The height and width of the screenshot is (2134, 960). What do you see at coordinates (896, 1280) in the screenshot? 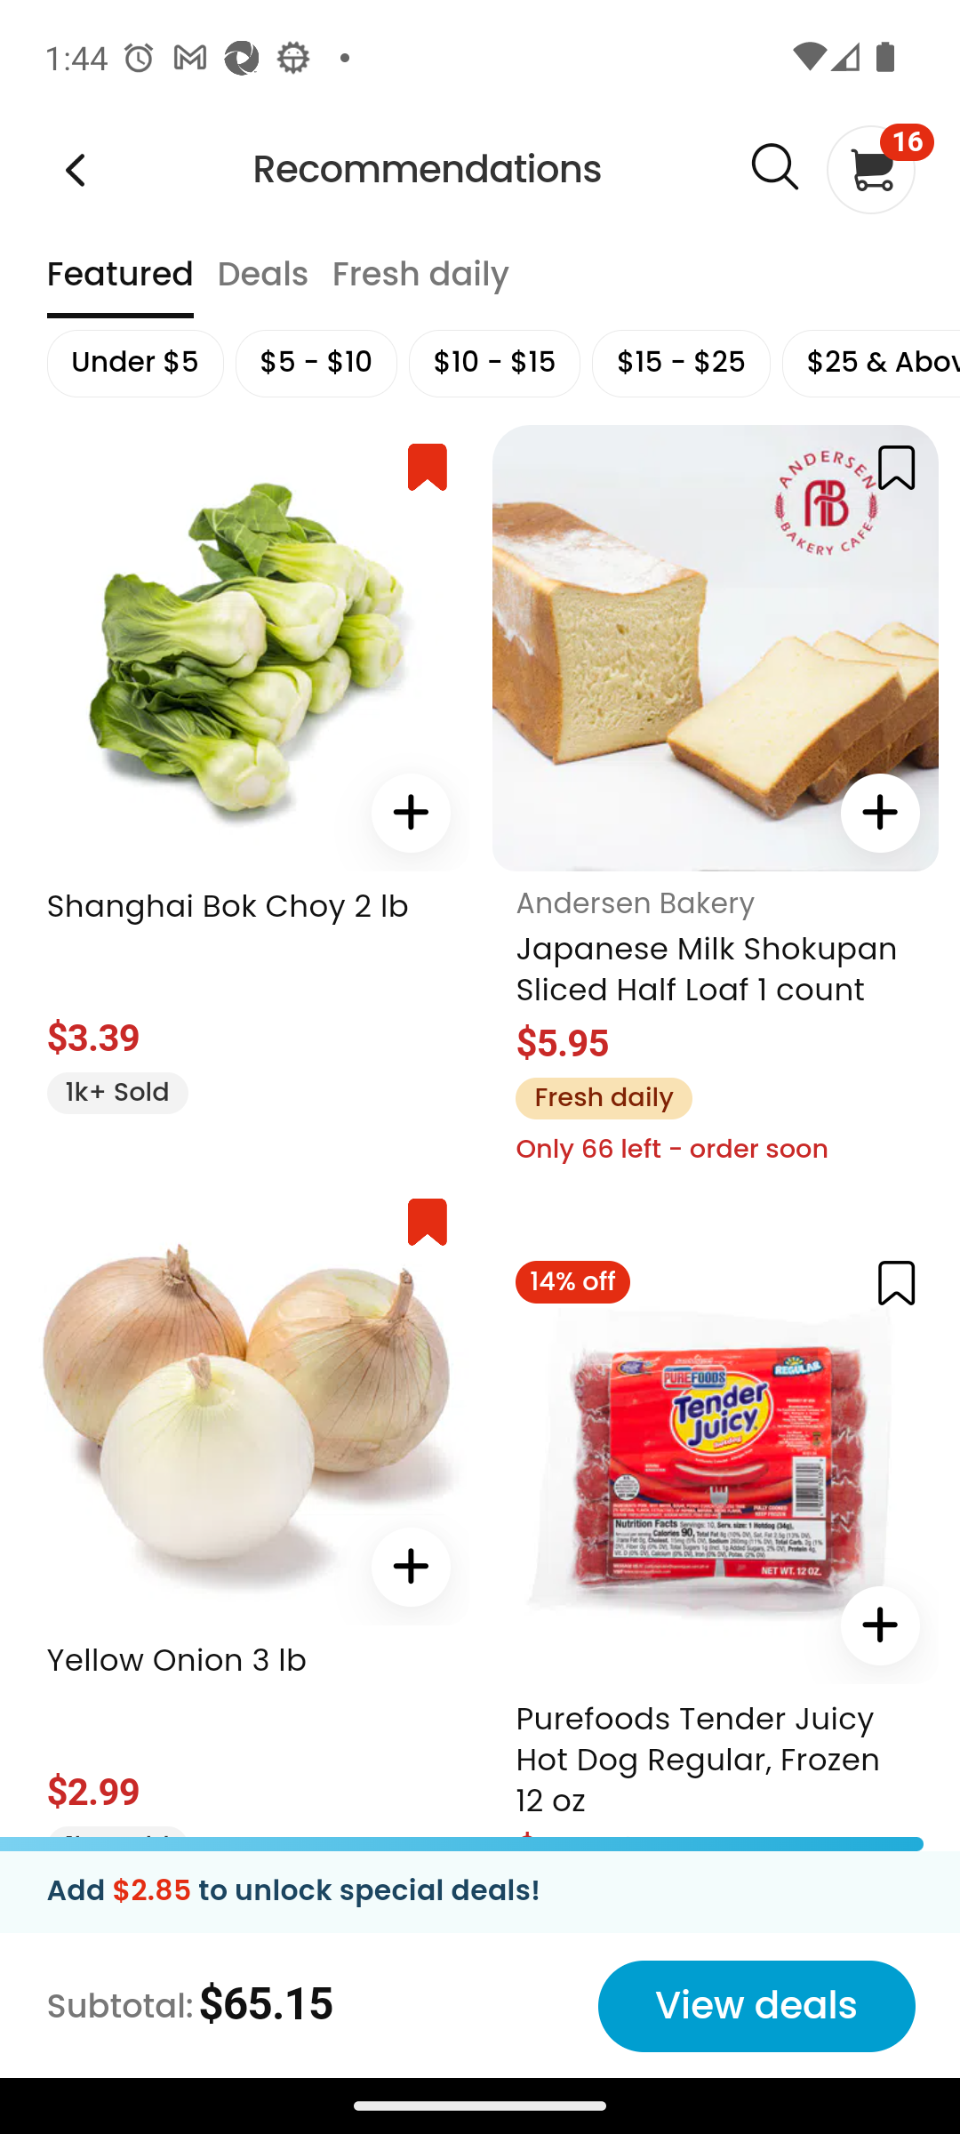
I see `` at bounding box center [896, 1280].